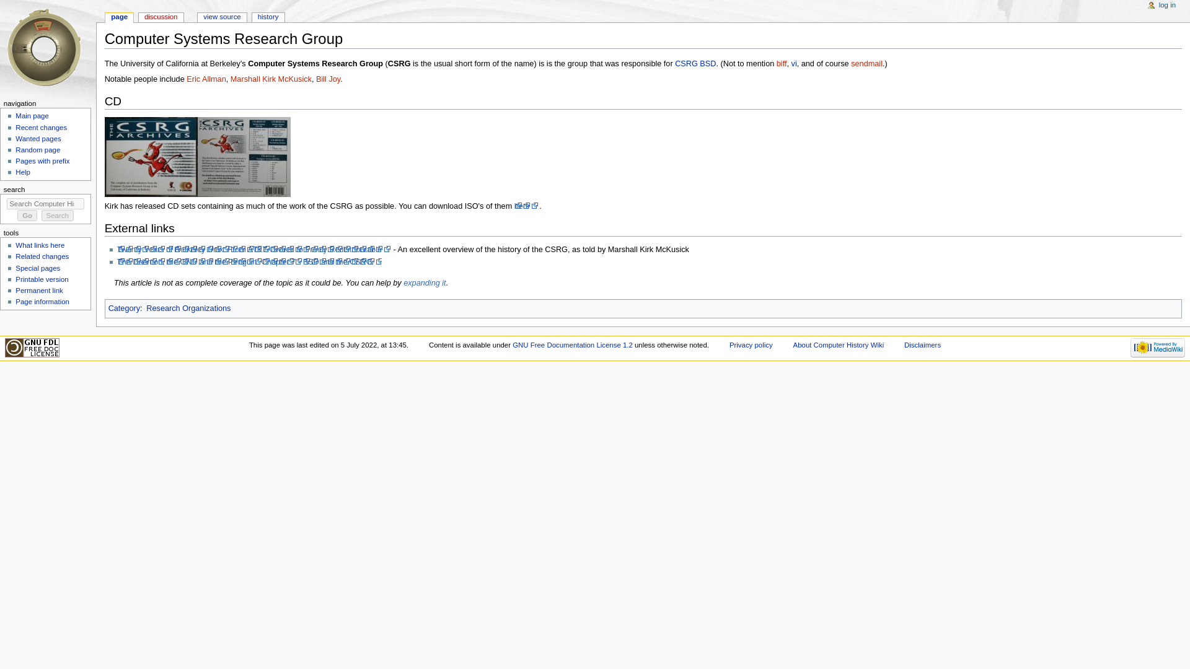  What do you see at coordinates (42, 160) in the screenshot?
I see `Pages with prefix` at bounding box center [42, 160].